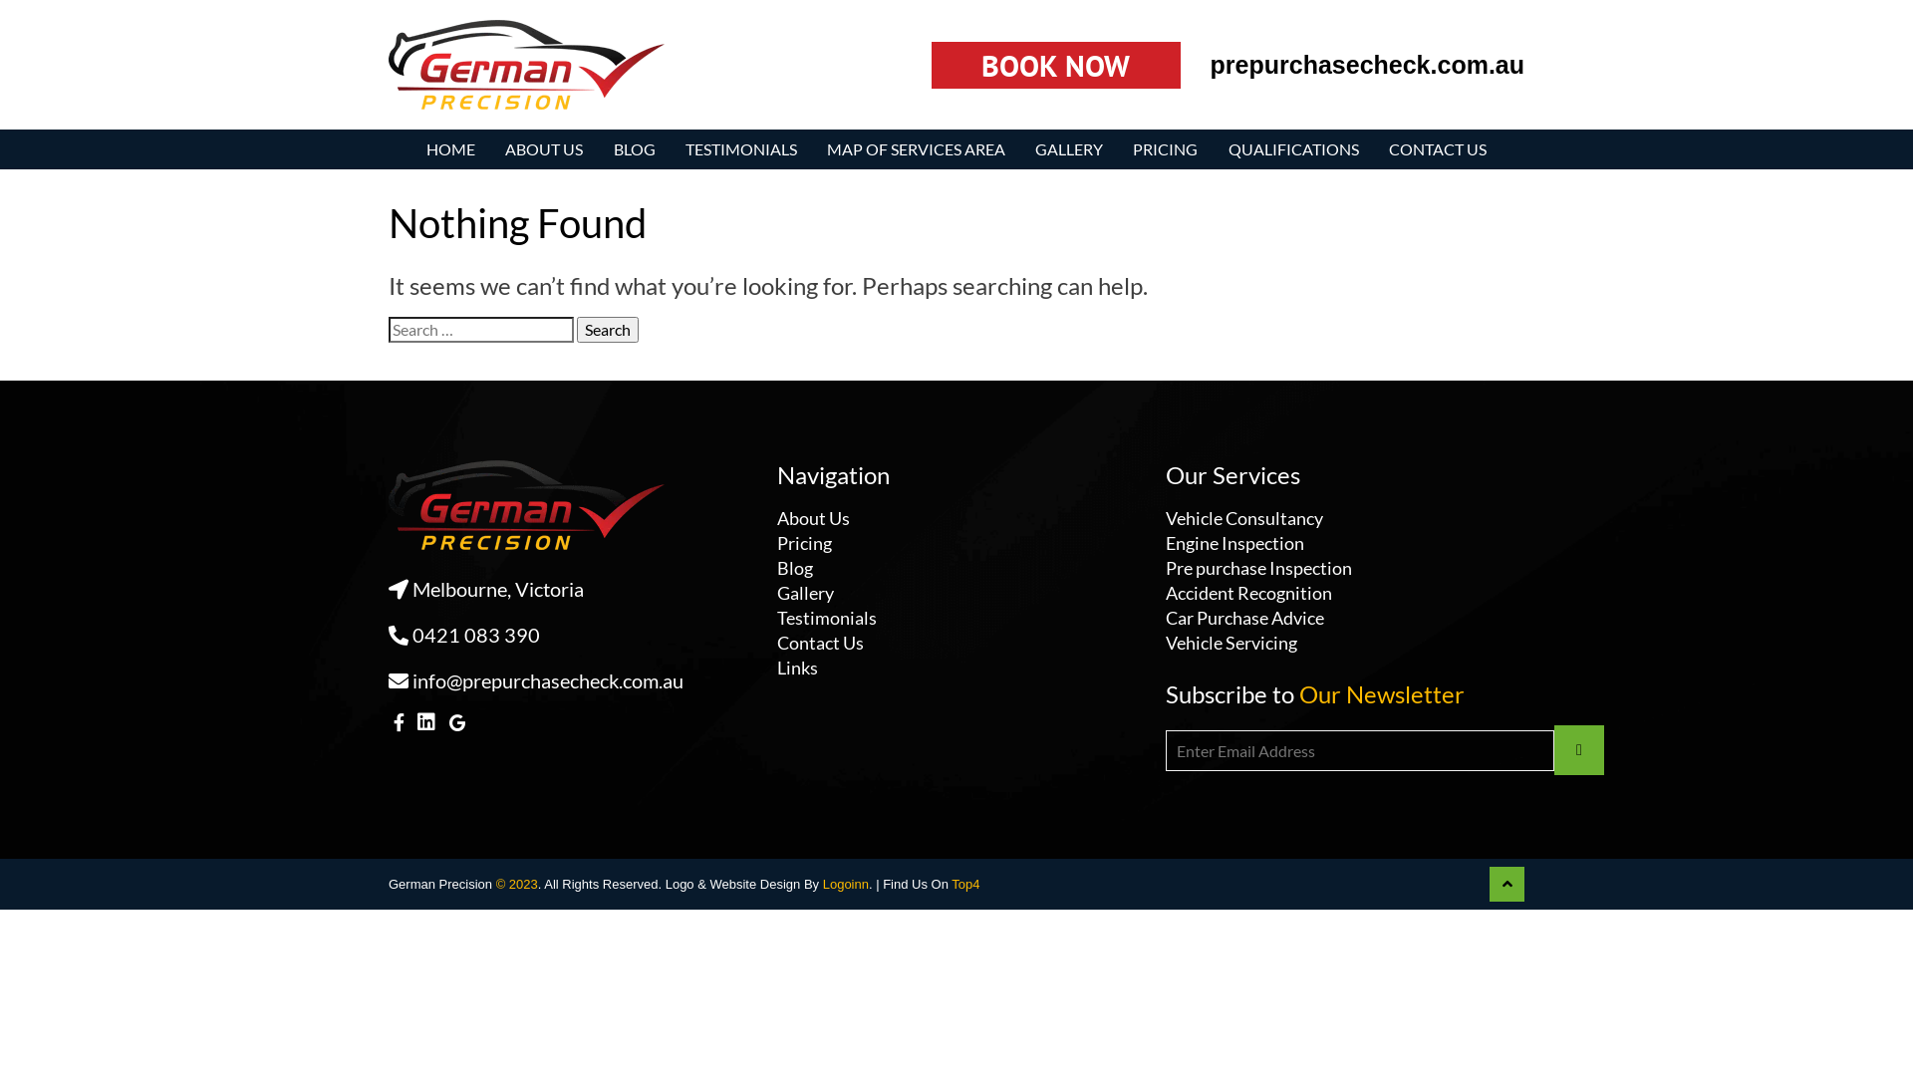  I want to click on Vehicle Consultancy, so click(1244, 518).